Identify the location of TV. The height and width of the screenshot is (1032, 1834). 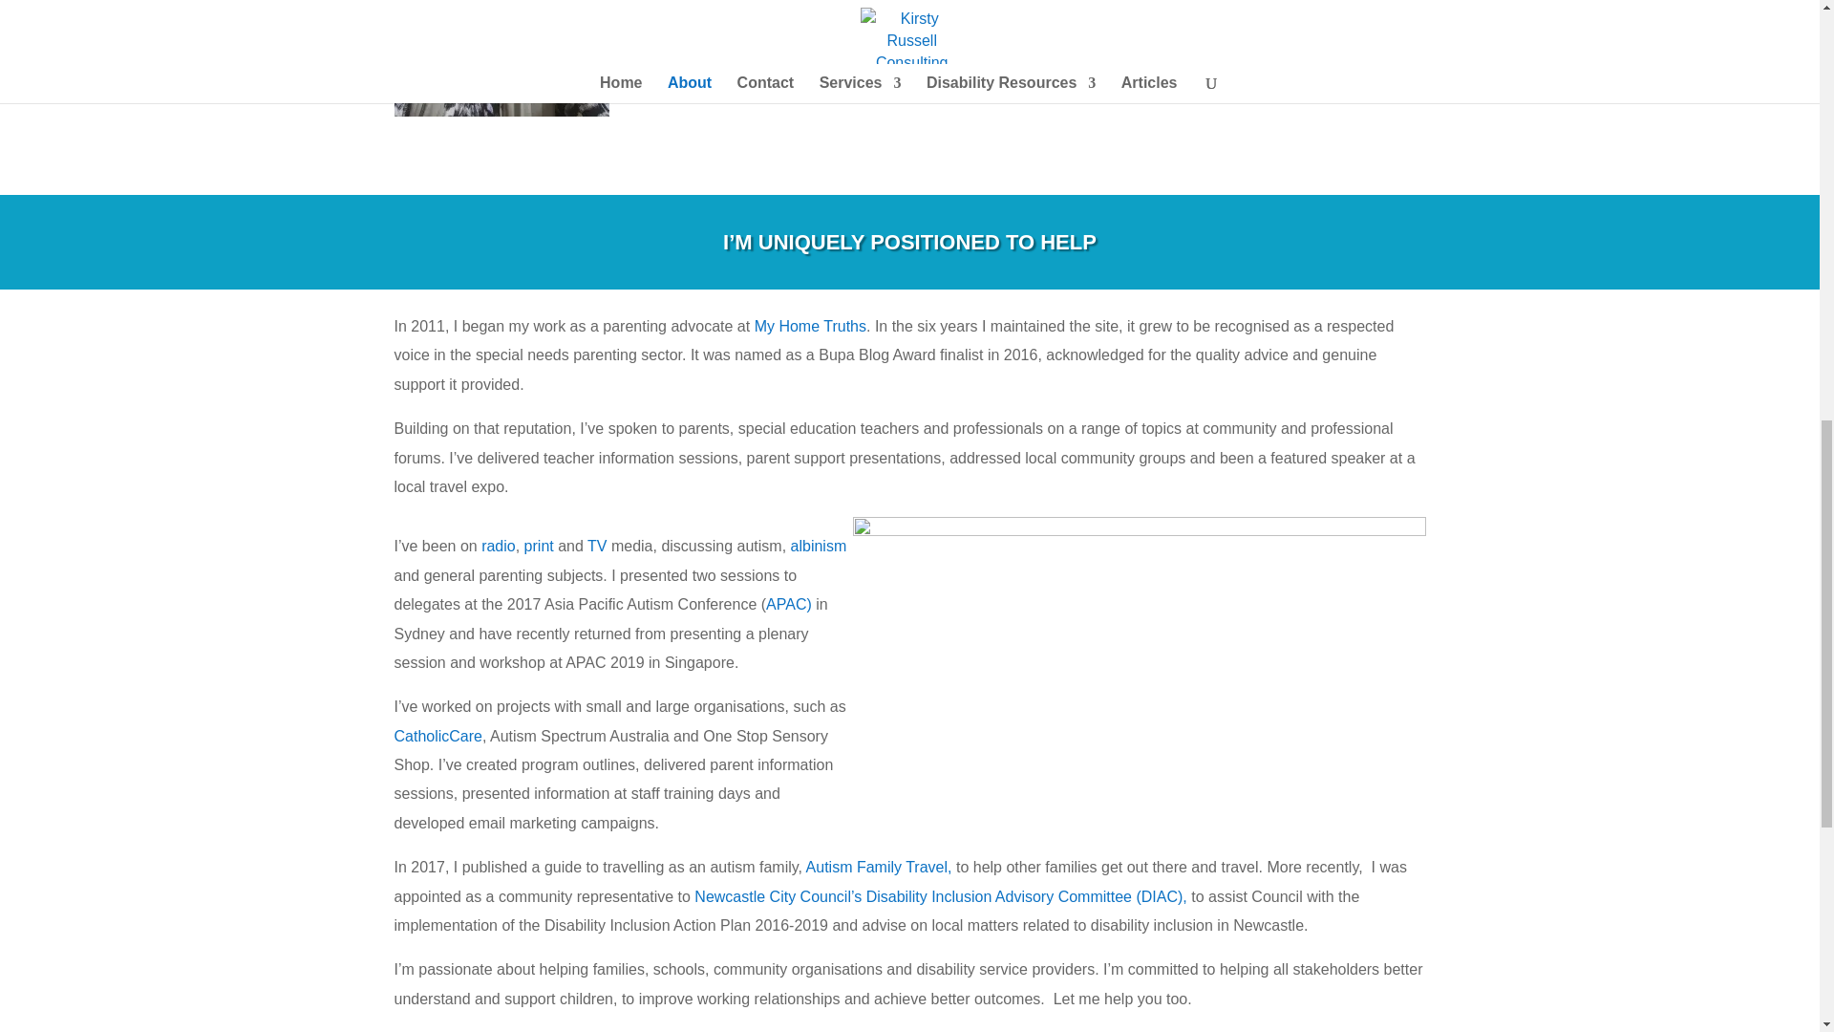
(596, 545).